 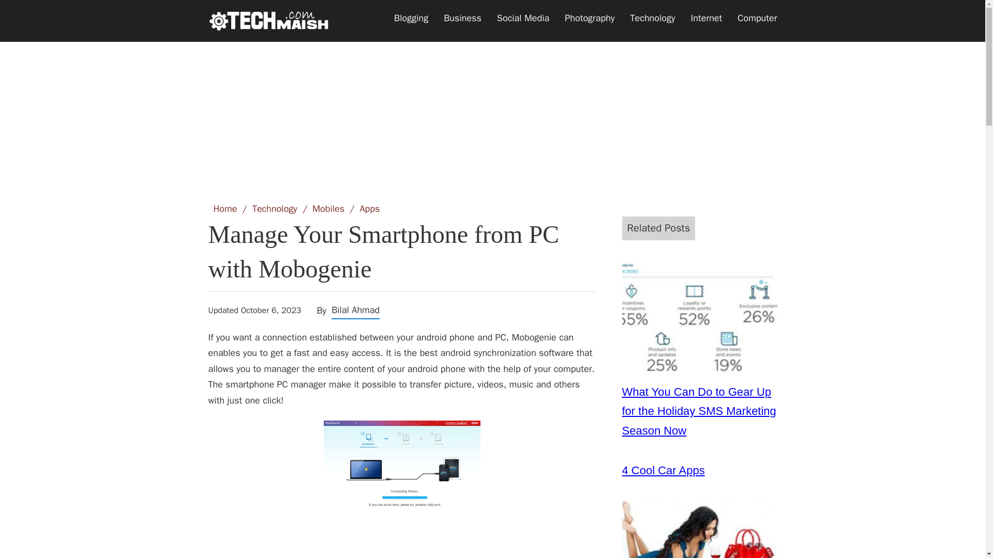 What do you see at coordinates (401, 540) in the screenshot?
I see `Advertisement` at bounding box center [401, 540].